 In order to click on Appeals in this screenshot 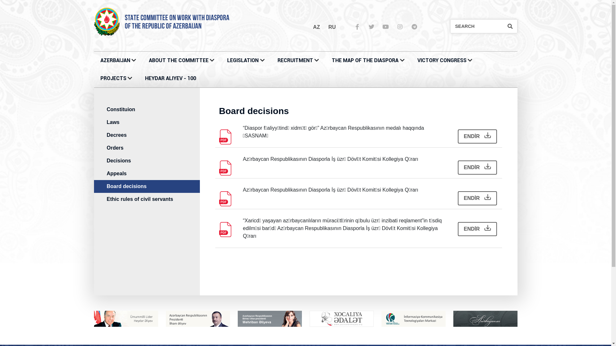, I will do `click(153, 174)`.